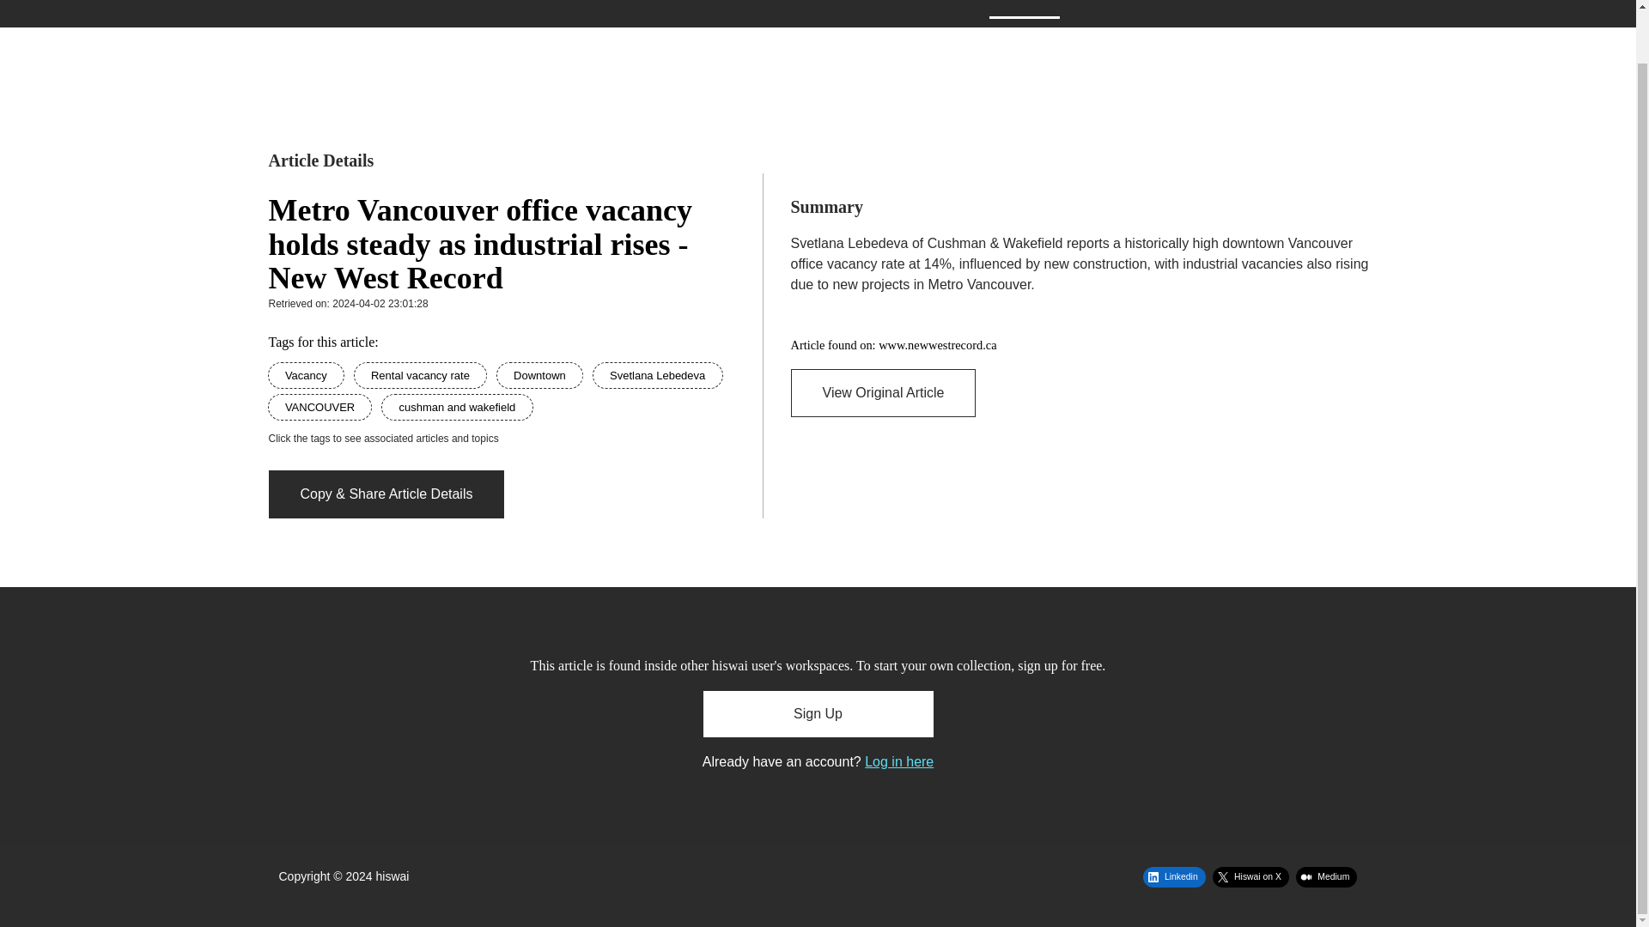  Describe the element at coordinates (838, 9) in the screenshot. I see `About Hiswai` at that location.